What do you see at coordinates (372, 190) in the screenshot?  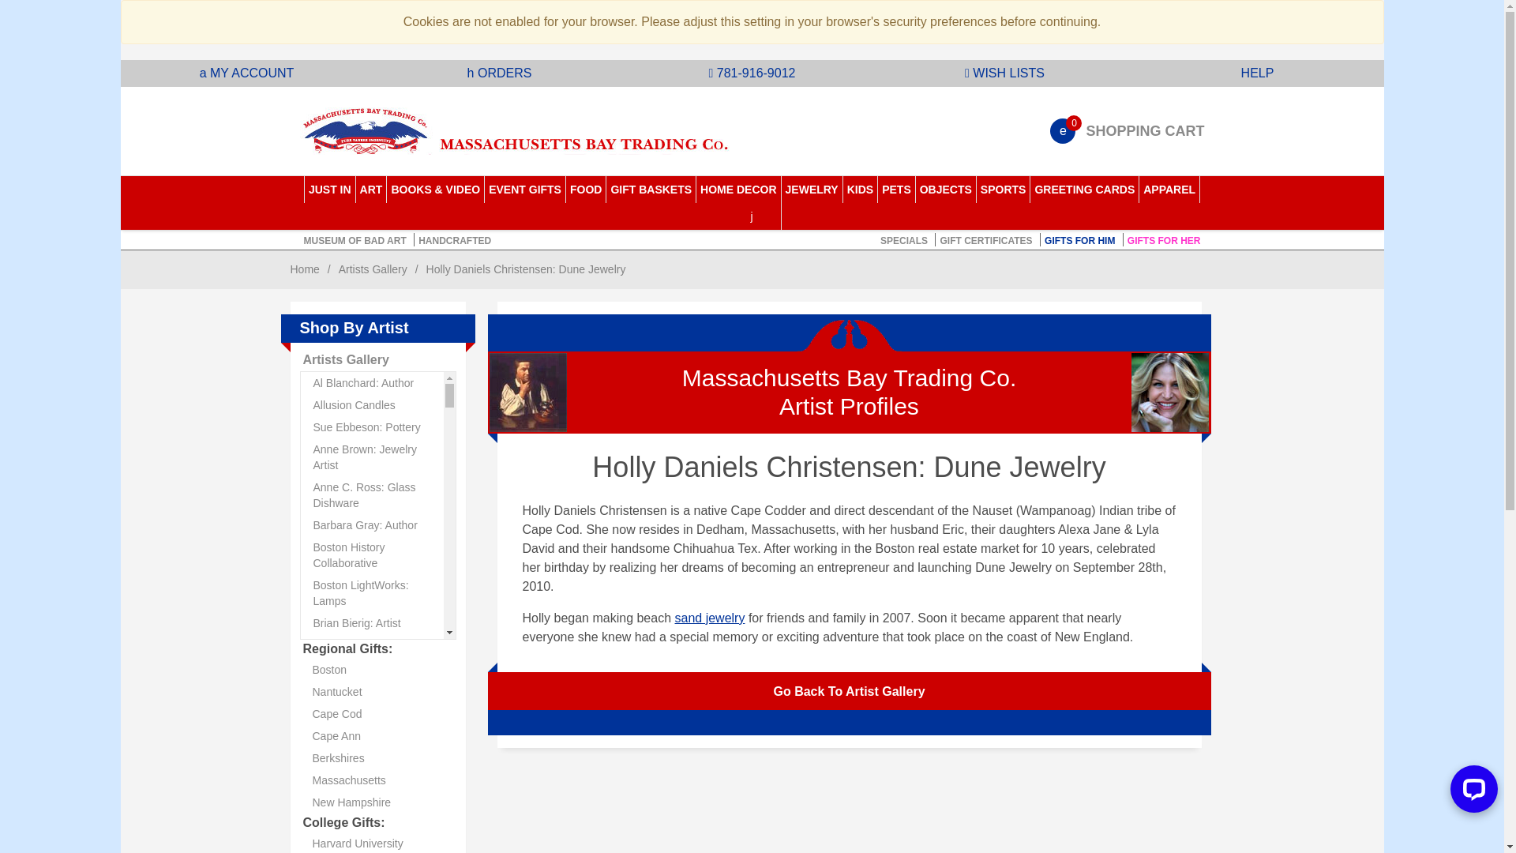 I see `ART` at bounding box center [372, 190].